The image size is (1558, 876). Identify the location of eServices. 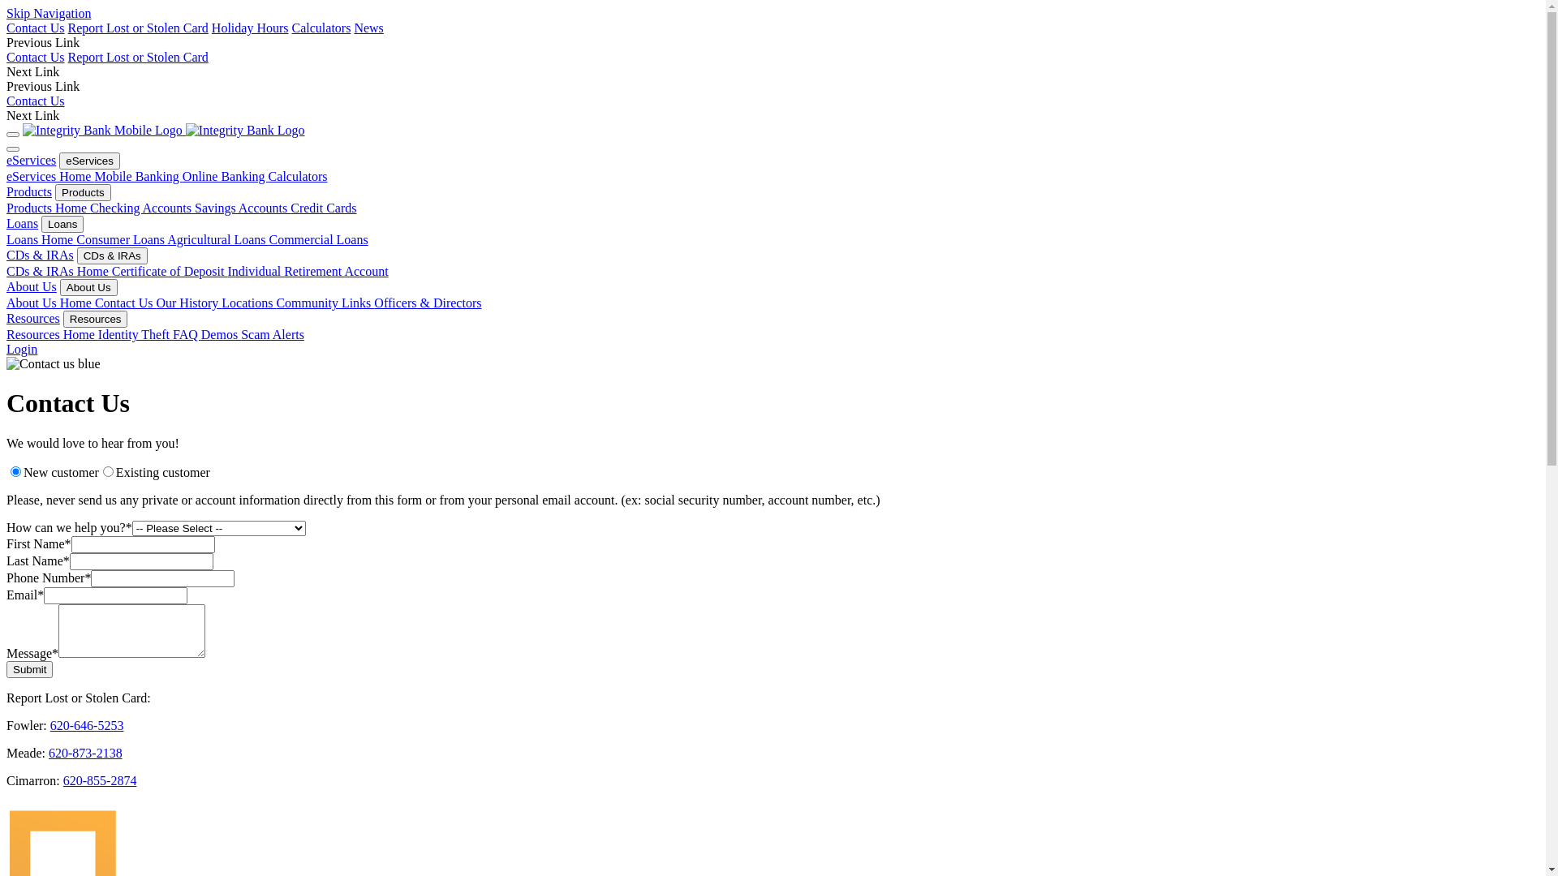
(89, 161).